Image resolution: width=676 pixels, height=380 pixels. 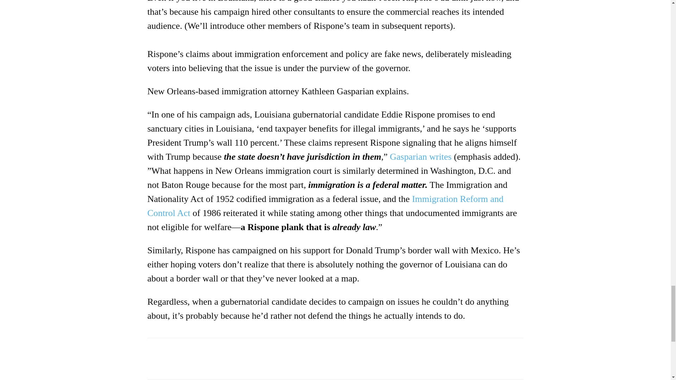 I want to click on bottomFacebookLike, so click(x=200, y=349).